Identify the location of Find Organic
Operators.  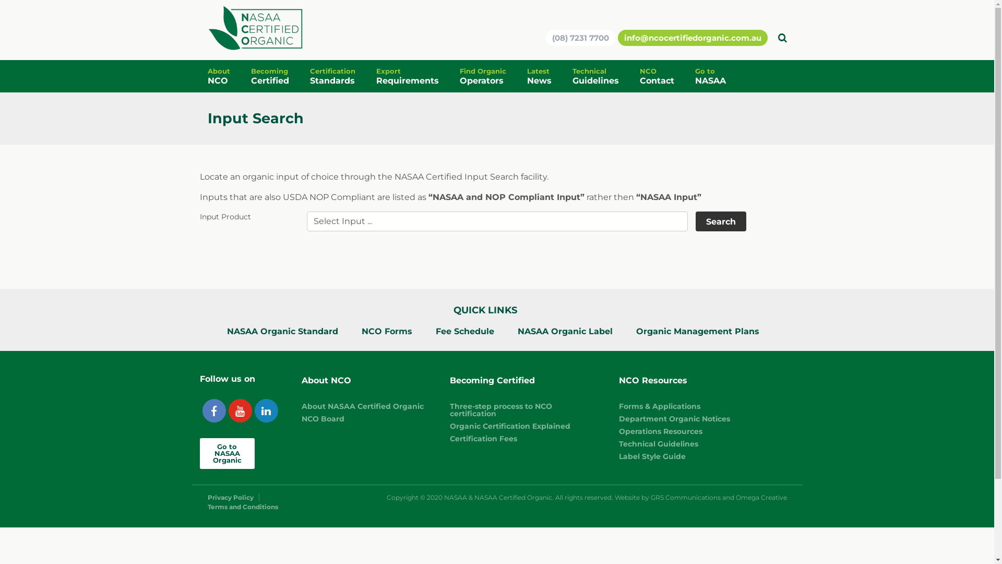
(493, 76).